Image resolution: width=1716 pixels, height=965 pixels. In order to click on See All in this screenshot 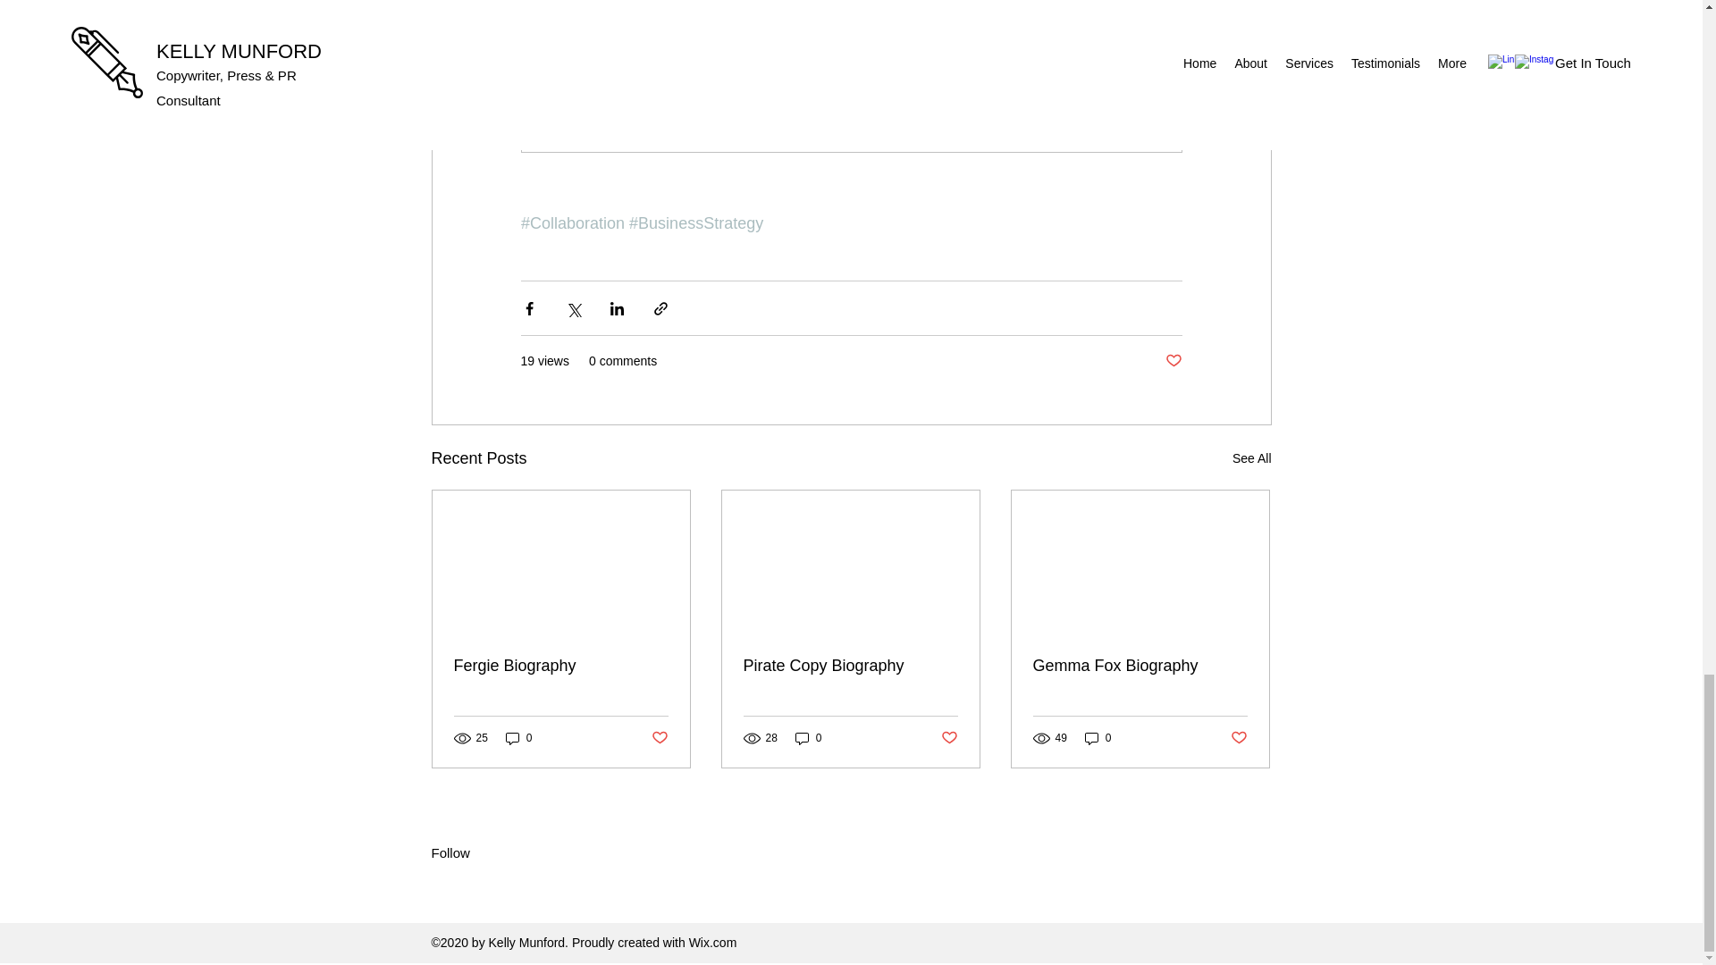, I will do `click(1251, 458)`.